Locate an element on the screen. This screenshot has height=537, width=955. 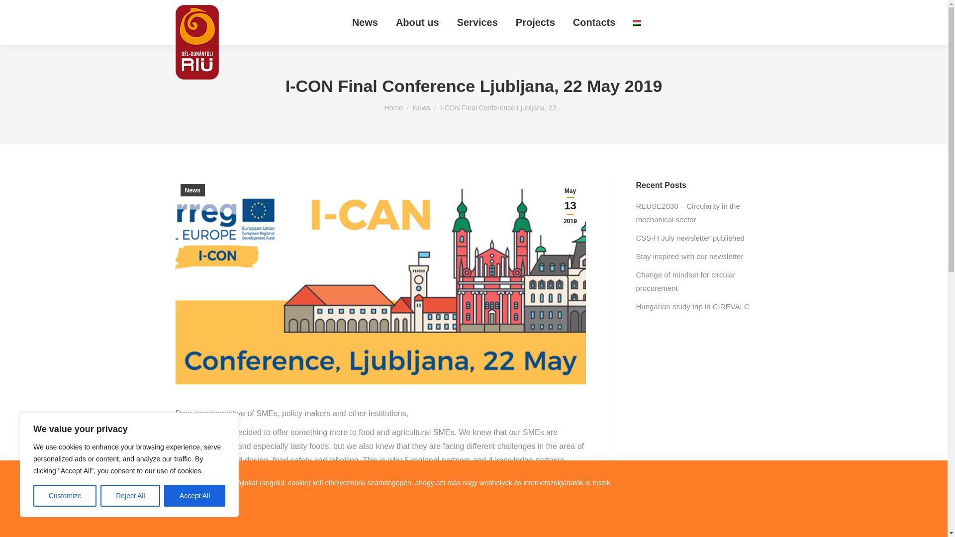
Accept All is located at coordinates (195, 496).